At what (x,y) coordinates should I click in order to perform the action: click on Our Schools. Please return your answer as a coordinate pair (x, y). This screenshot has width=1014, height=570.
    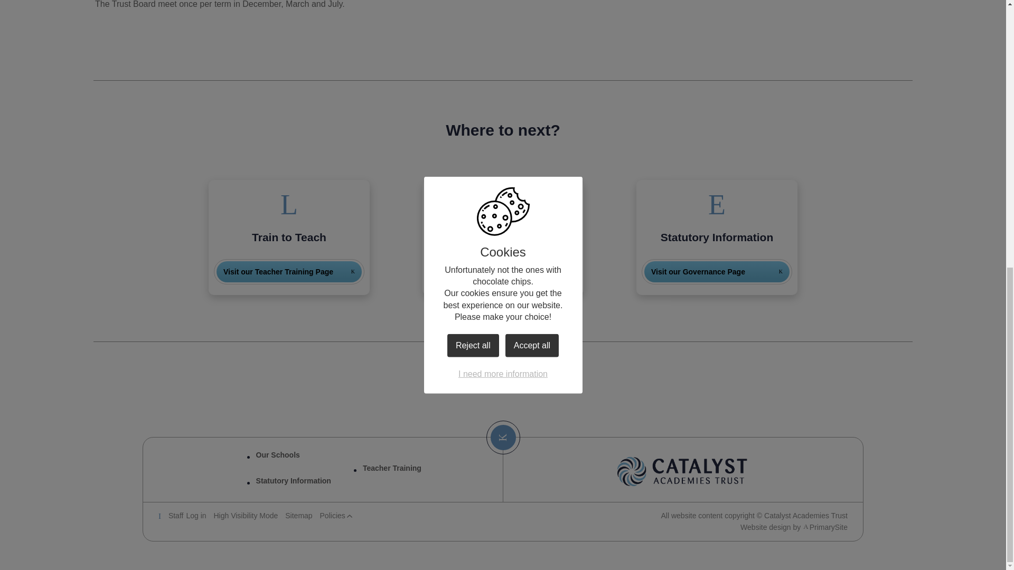
    Looking at the image, I should click on (717, 271).